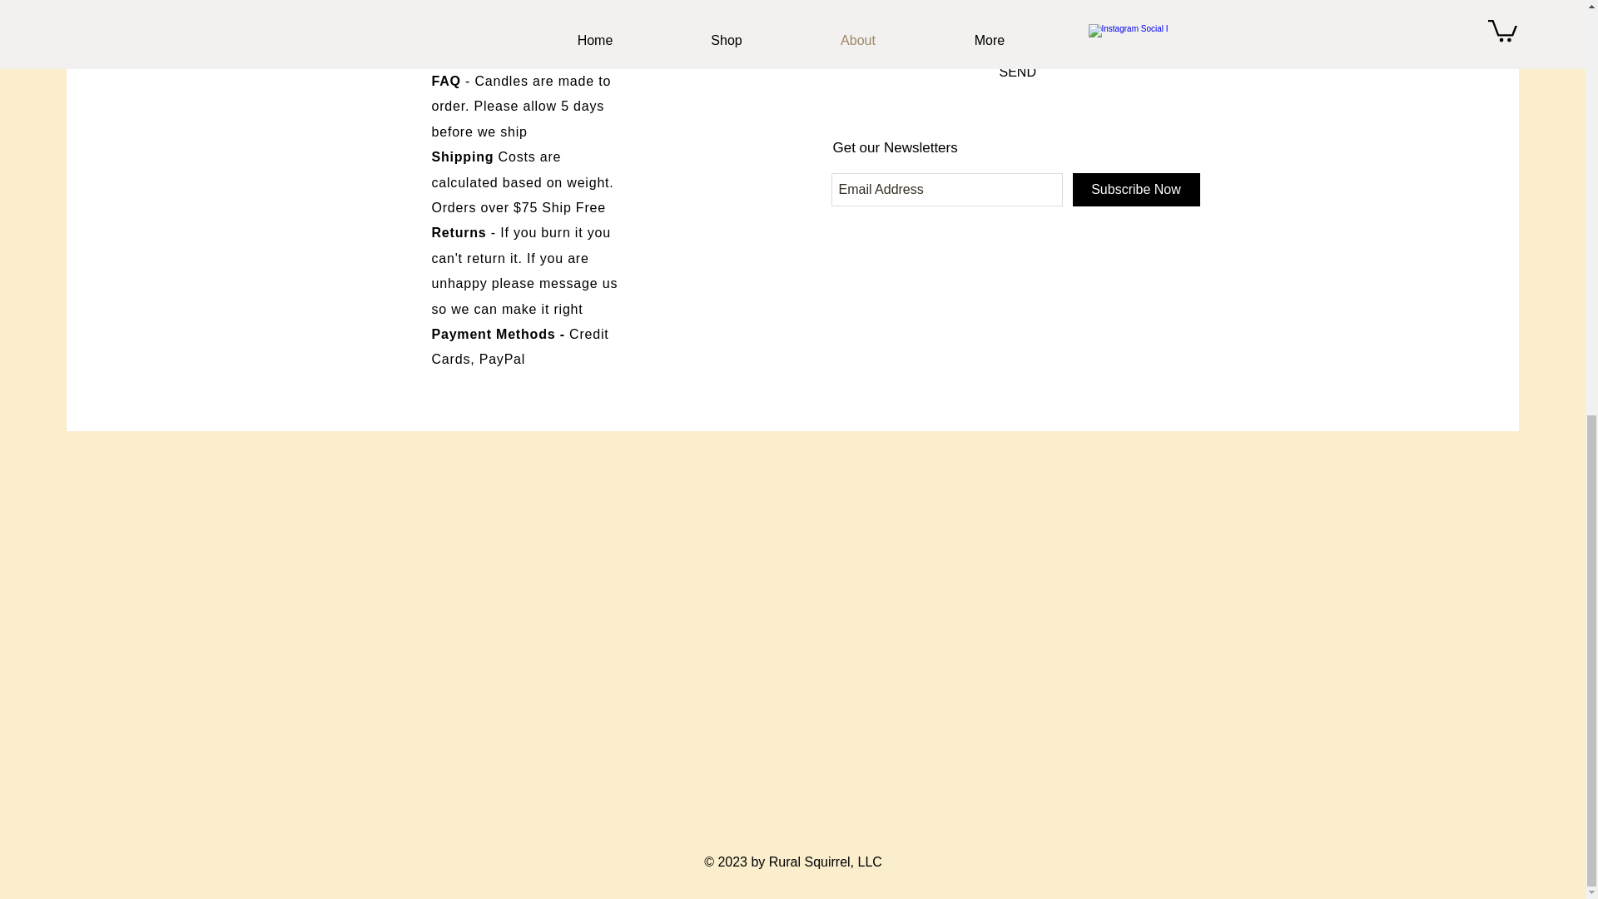 The image size is (1598, 899). I want to click on SEND, so click(1017, 72).